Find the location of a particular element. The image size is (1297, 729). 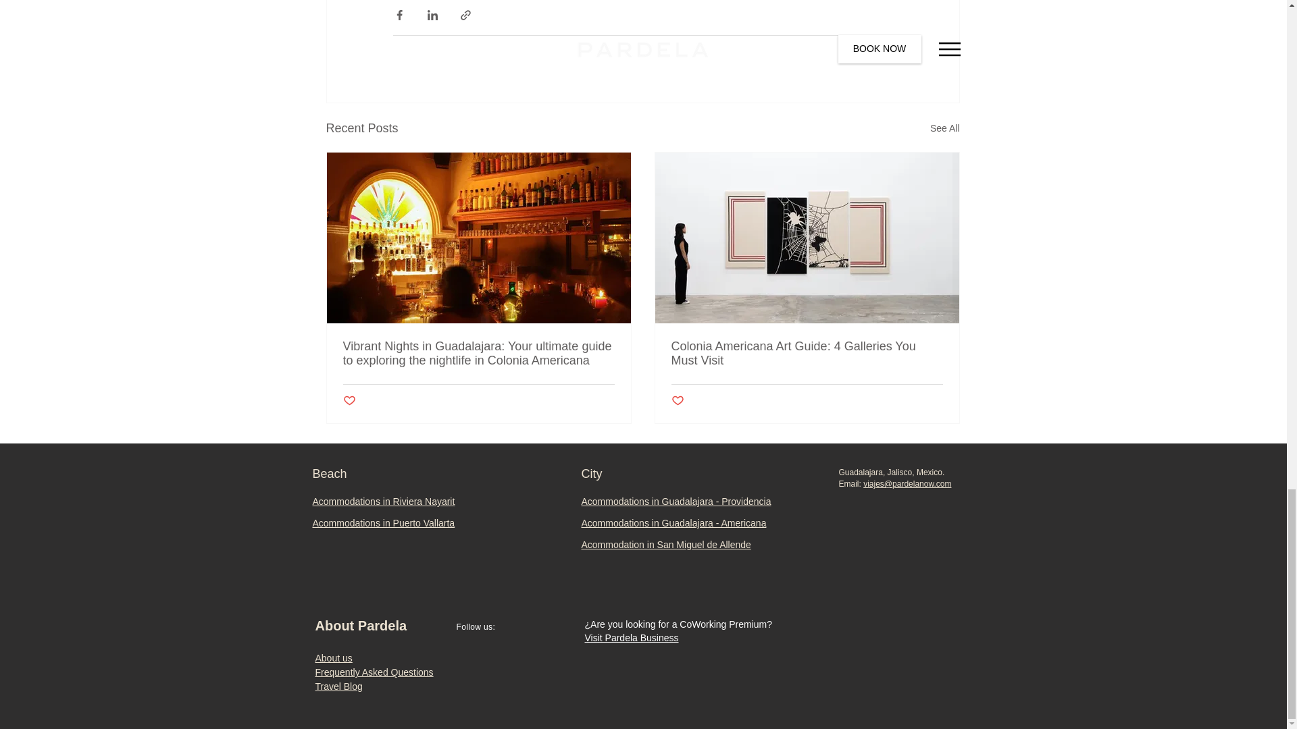

Acommodation in San Miguel de Allende is located at coordinates (666, 545).